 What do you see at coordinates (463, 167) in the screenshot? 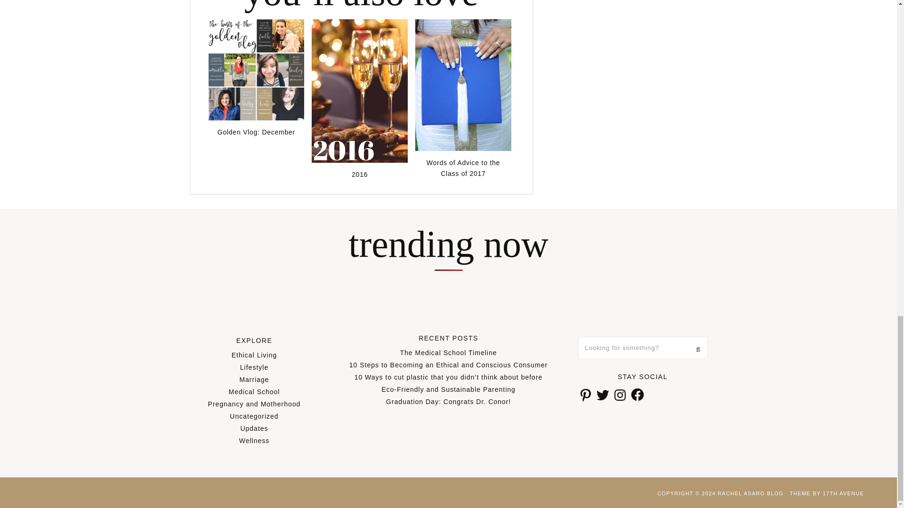
I see `Words of Advice to the Class of 2017` at bounding box center [463, 167].